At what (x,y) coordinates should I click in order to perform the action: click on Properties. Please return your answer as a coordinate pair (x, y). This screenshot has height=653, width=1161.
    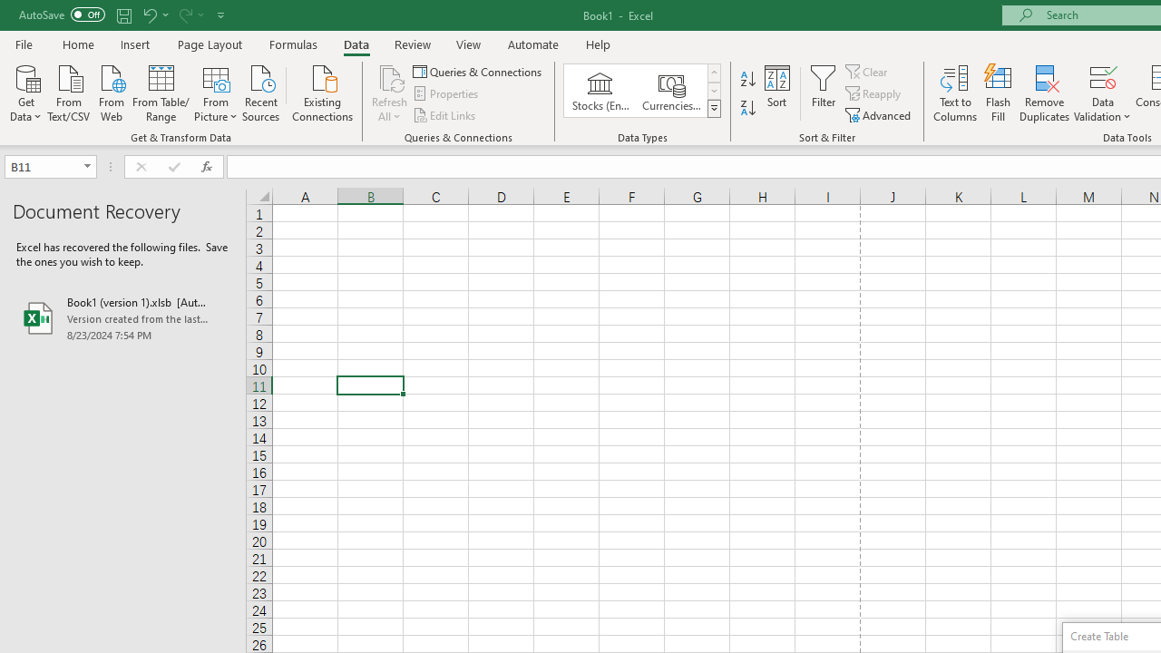
    Looking at the image, I should click on (446, 94).